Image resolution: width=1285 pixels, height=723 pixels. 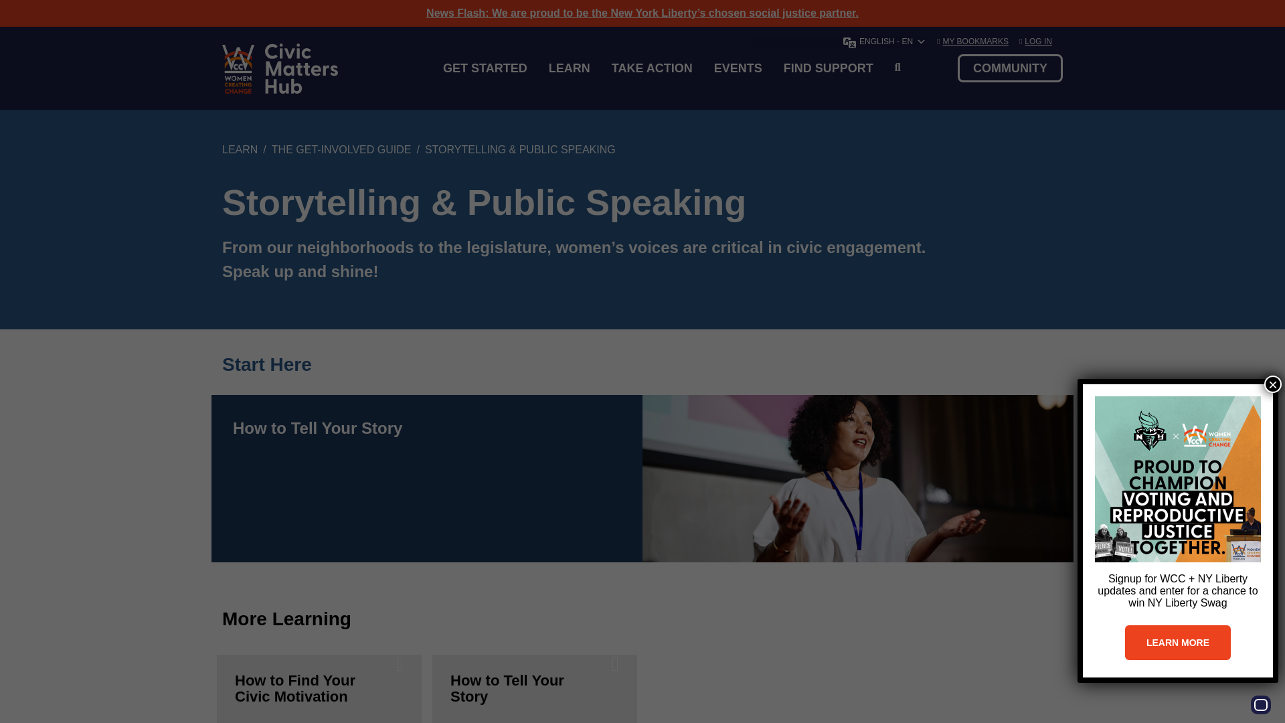 I want to click on GET STARTED, so click(x=1234, y=12).